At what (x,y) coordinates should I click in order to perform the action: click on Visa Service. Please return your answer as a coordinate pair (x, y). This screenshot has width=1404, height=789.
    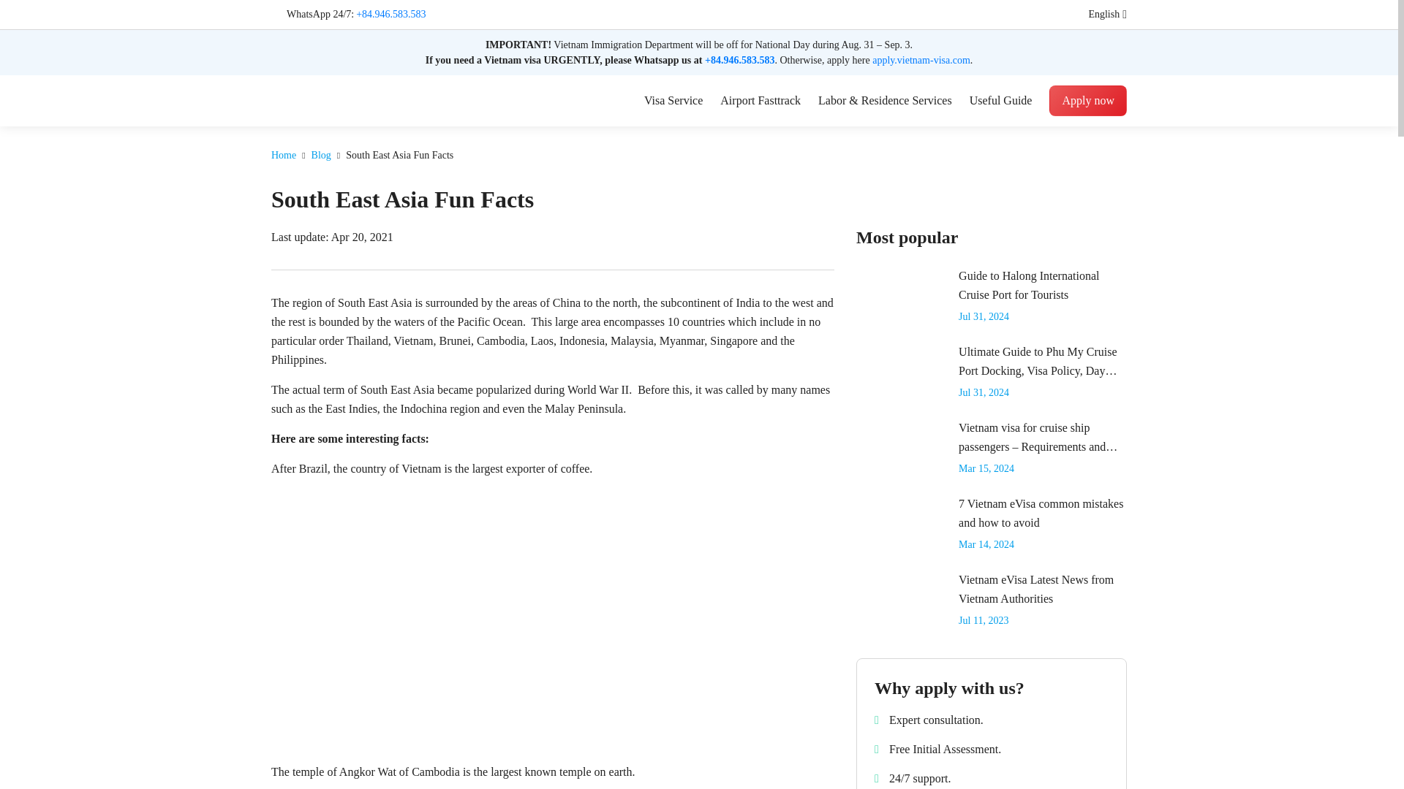
    Looking at the image, I should click on (673, 101).